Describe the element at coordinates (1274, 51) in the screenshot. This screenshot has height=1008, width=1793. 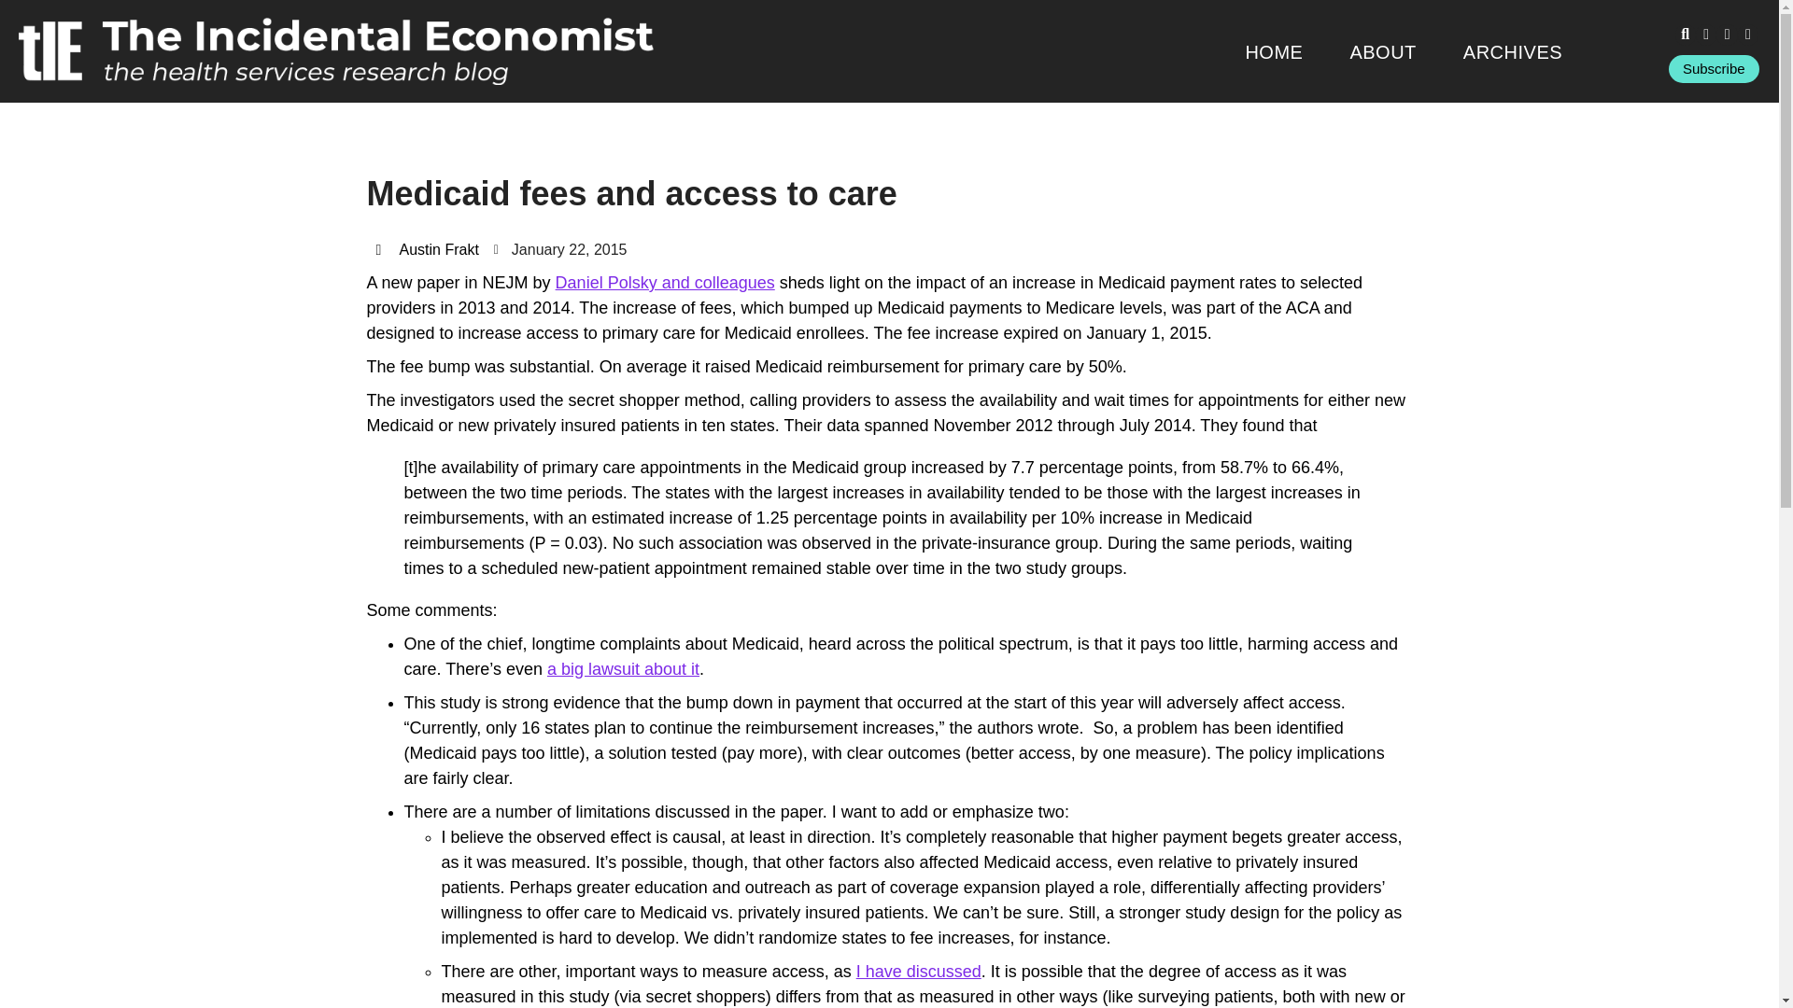
I see `HOME` at that location.